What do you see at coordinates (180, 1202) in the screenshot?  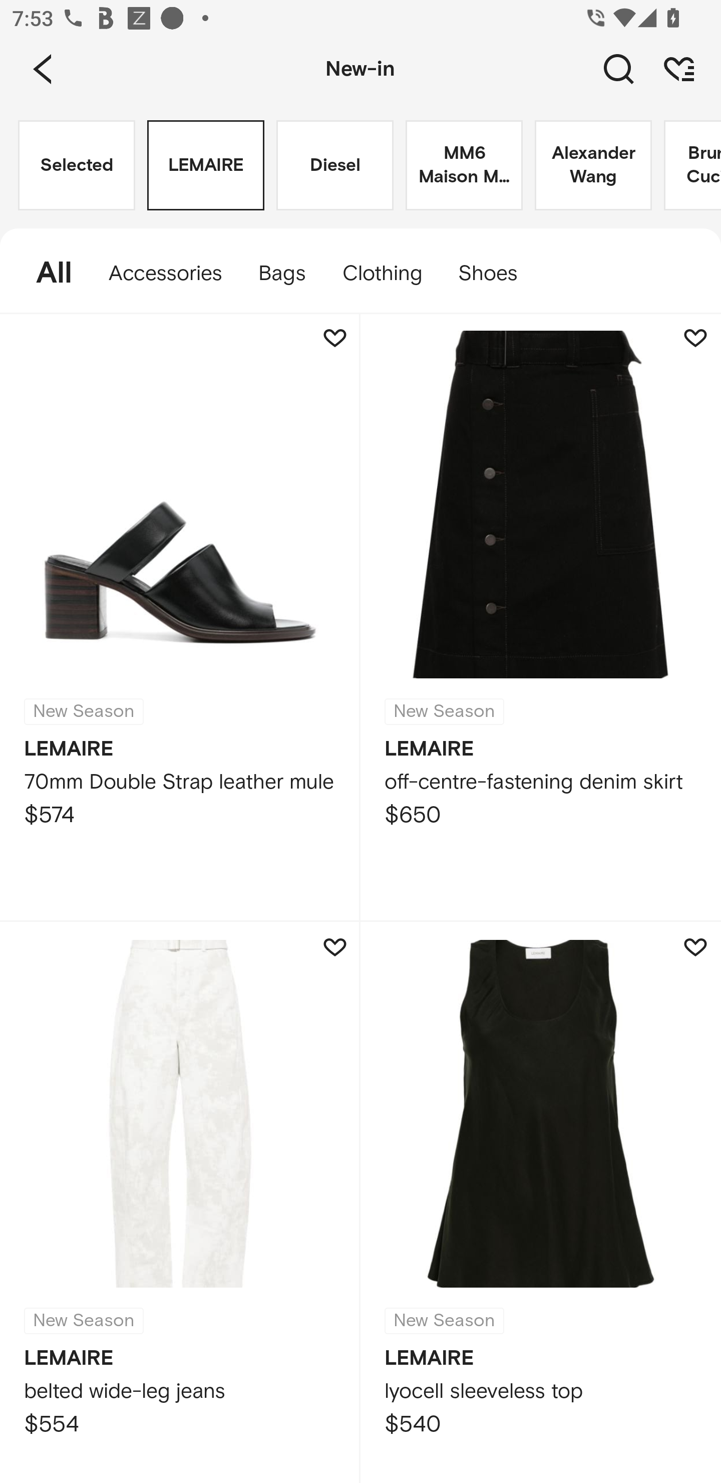 I see `New Season LEMAIRE belted wide-leg jeans $554` at bounding box center [180, 1202].